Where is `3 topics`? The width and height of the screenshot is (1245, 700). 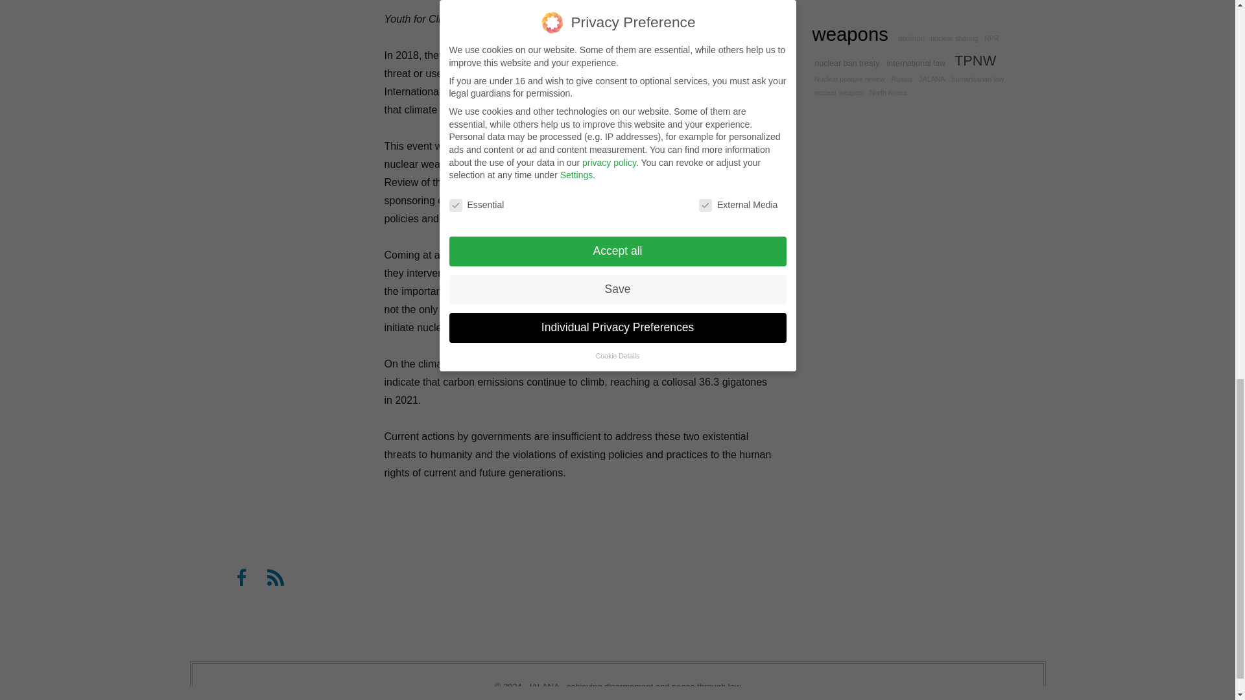 3 topics is located at coordinates (991, 38).